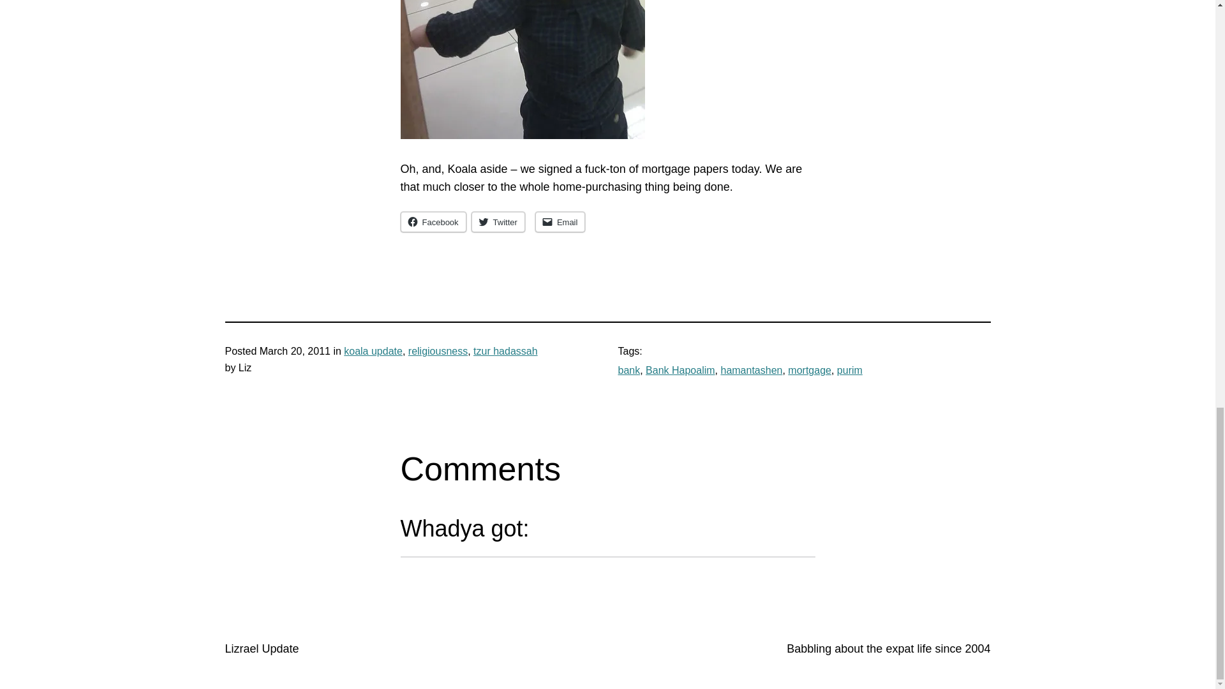 This screenshot has height=689, width=1225. Describe the element at coordinates (433, 221) in the screenshot. I see `Facebook` at that location.